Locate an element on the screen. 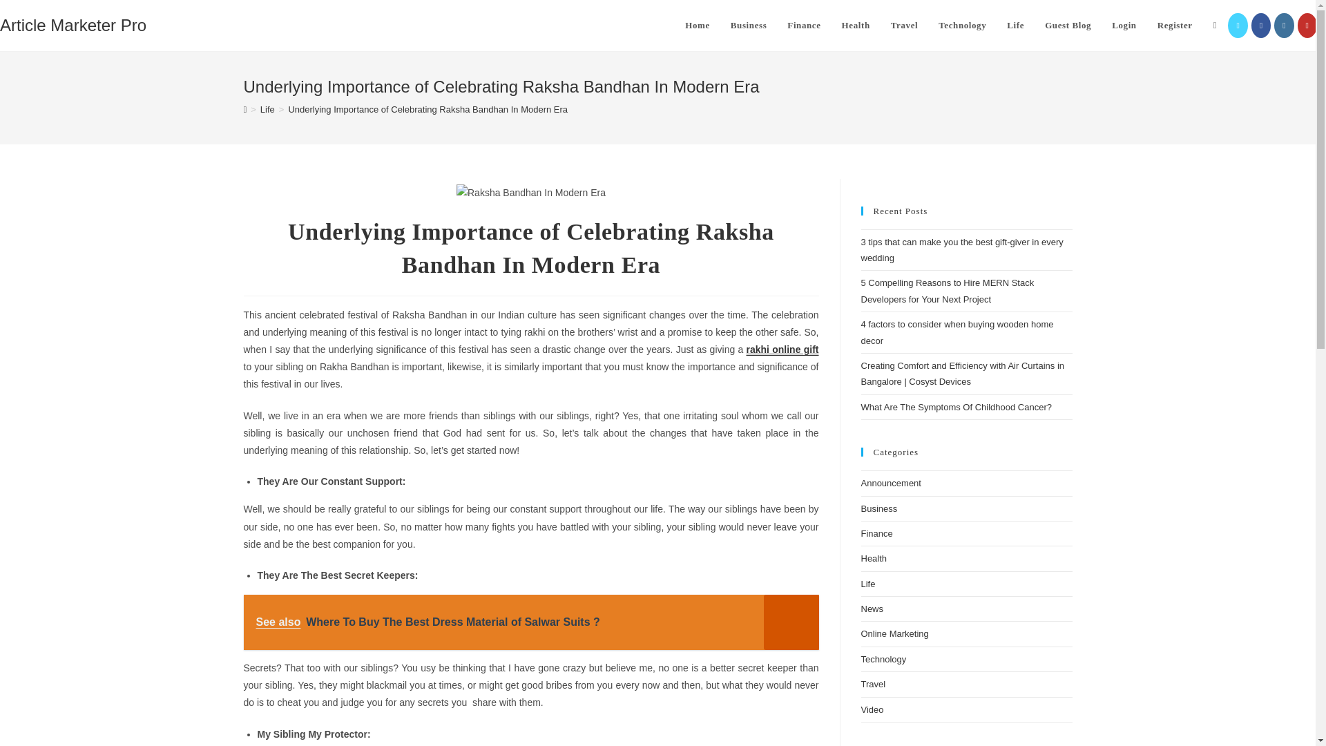 The image size is (1326, 746). Home is located at coordinates (698, 26).